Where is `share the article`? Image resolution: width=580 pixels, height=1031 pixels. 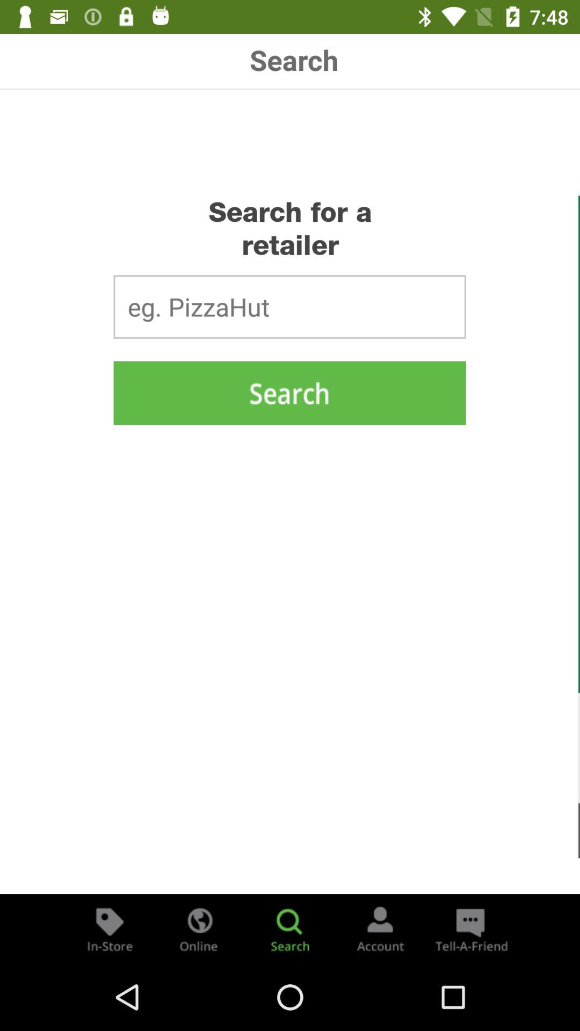 share the article is located at coordinates (470, 929).